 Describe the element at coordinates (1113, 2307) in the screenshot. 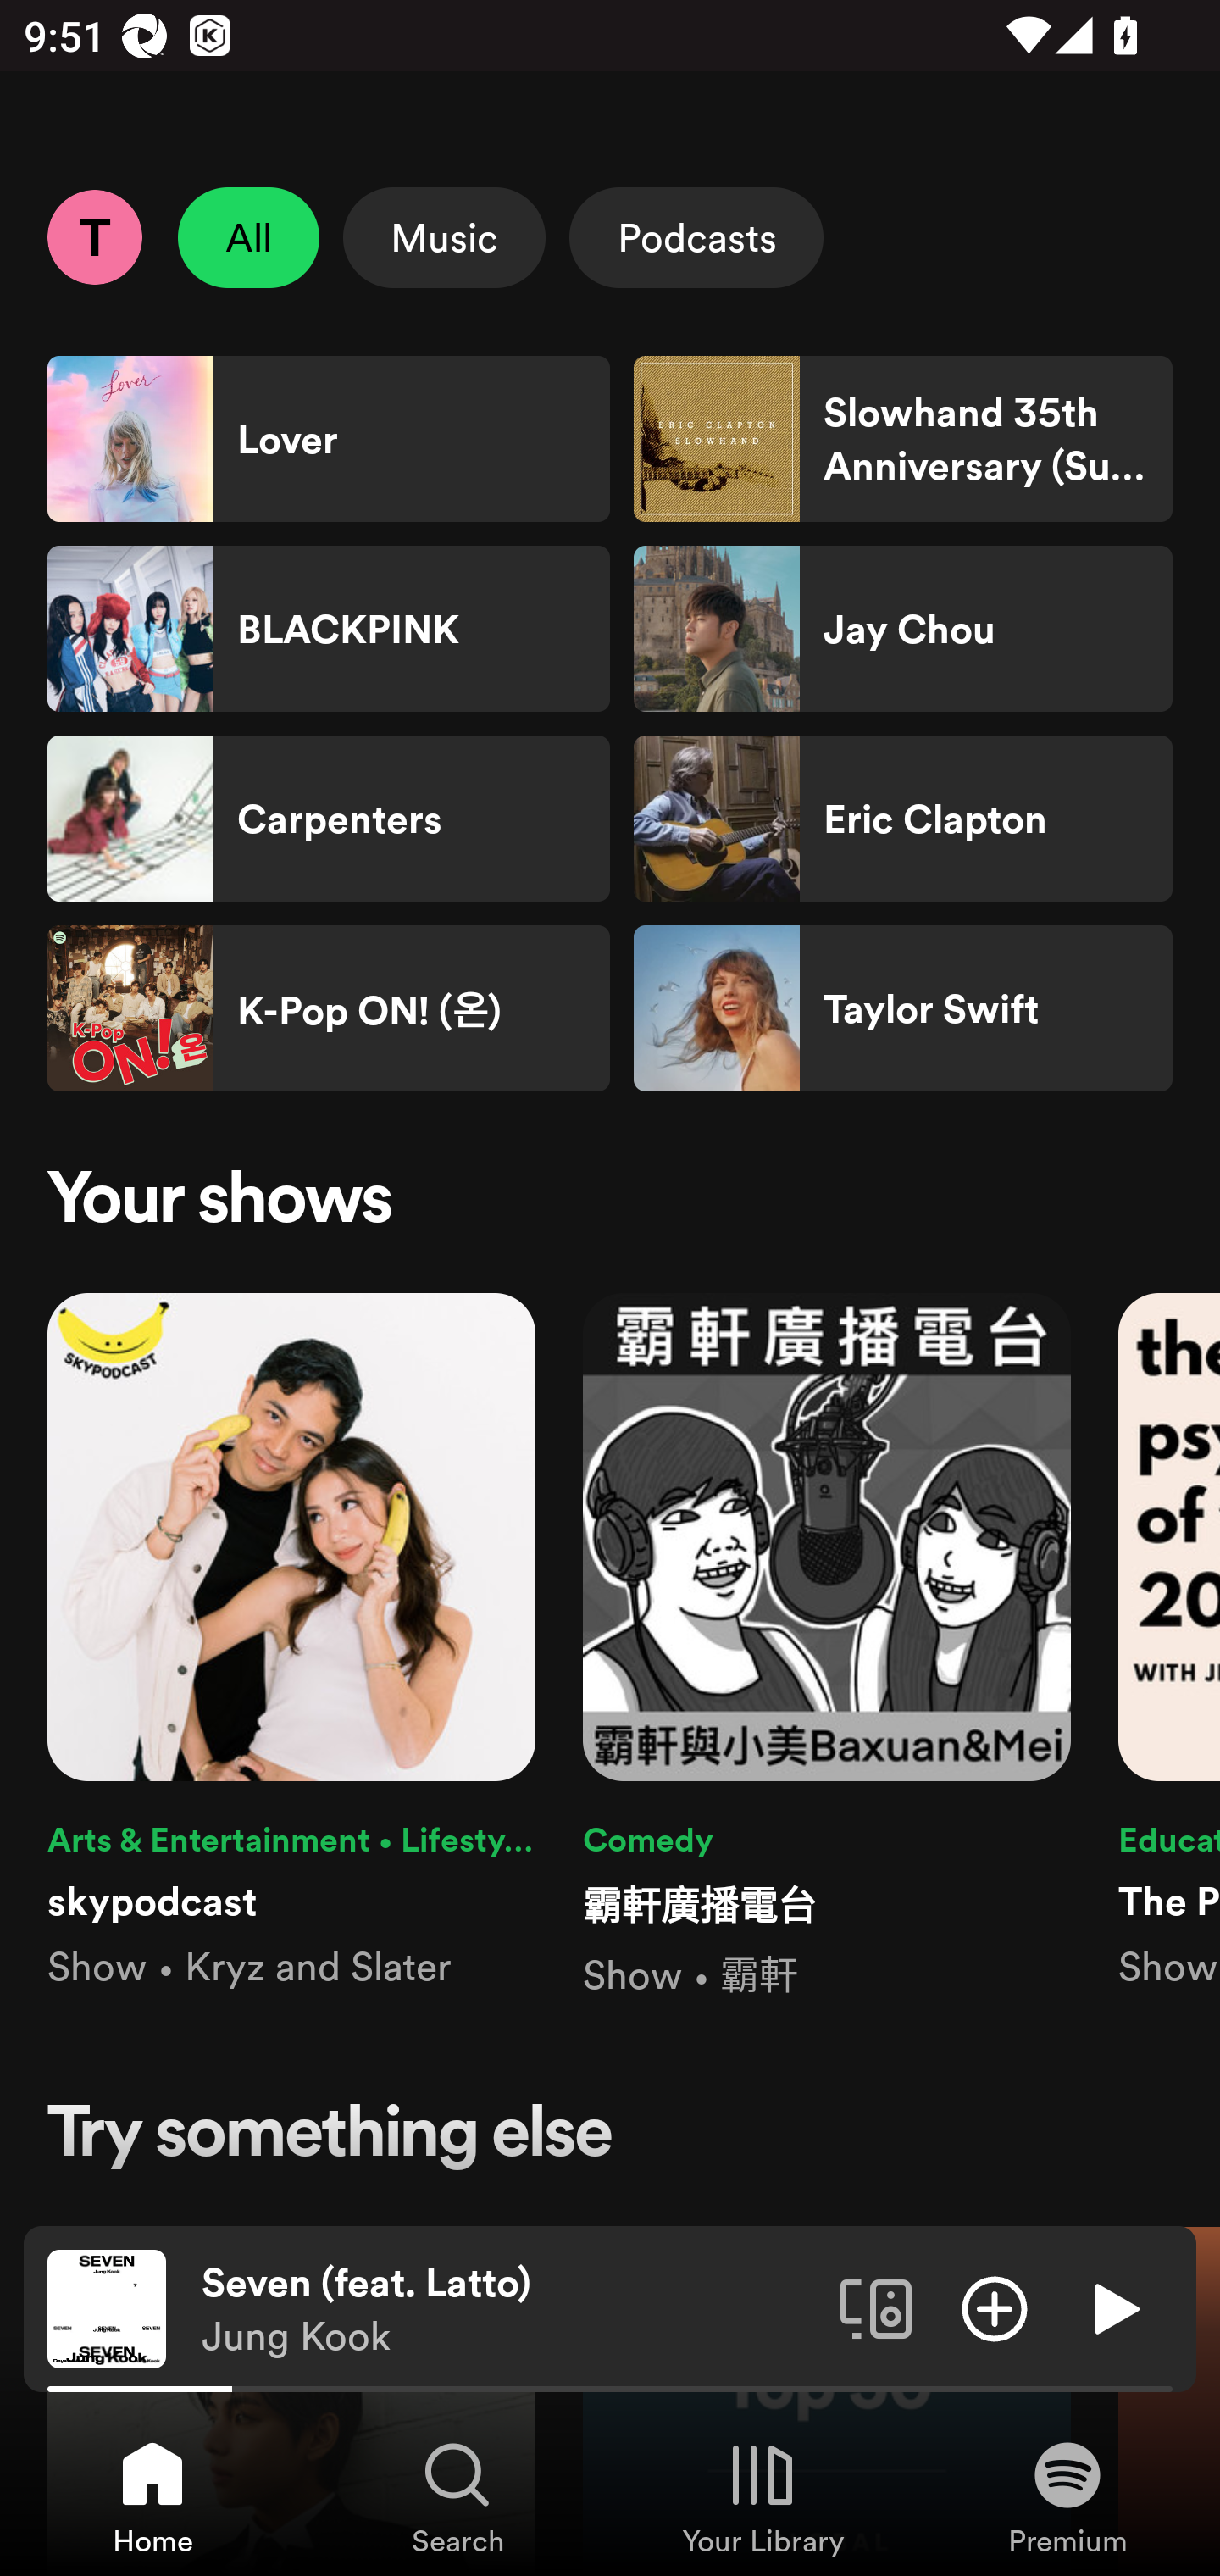

I see `Play` at that location.